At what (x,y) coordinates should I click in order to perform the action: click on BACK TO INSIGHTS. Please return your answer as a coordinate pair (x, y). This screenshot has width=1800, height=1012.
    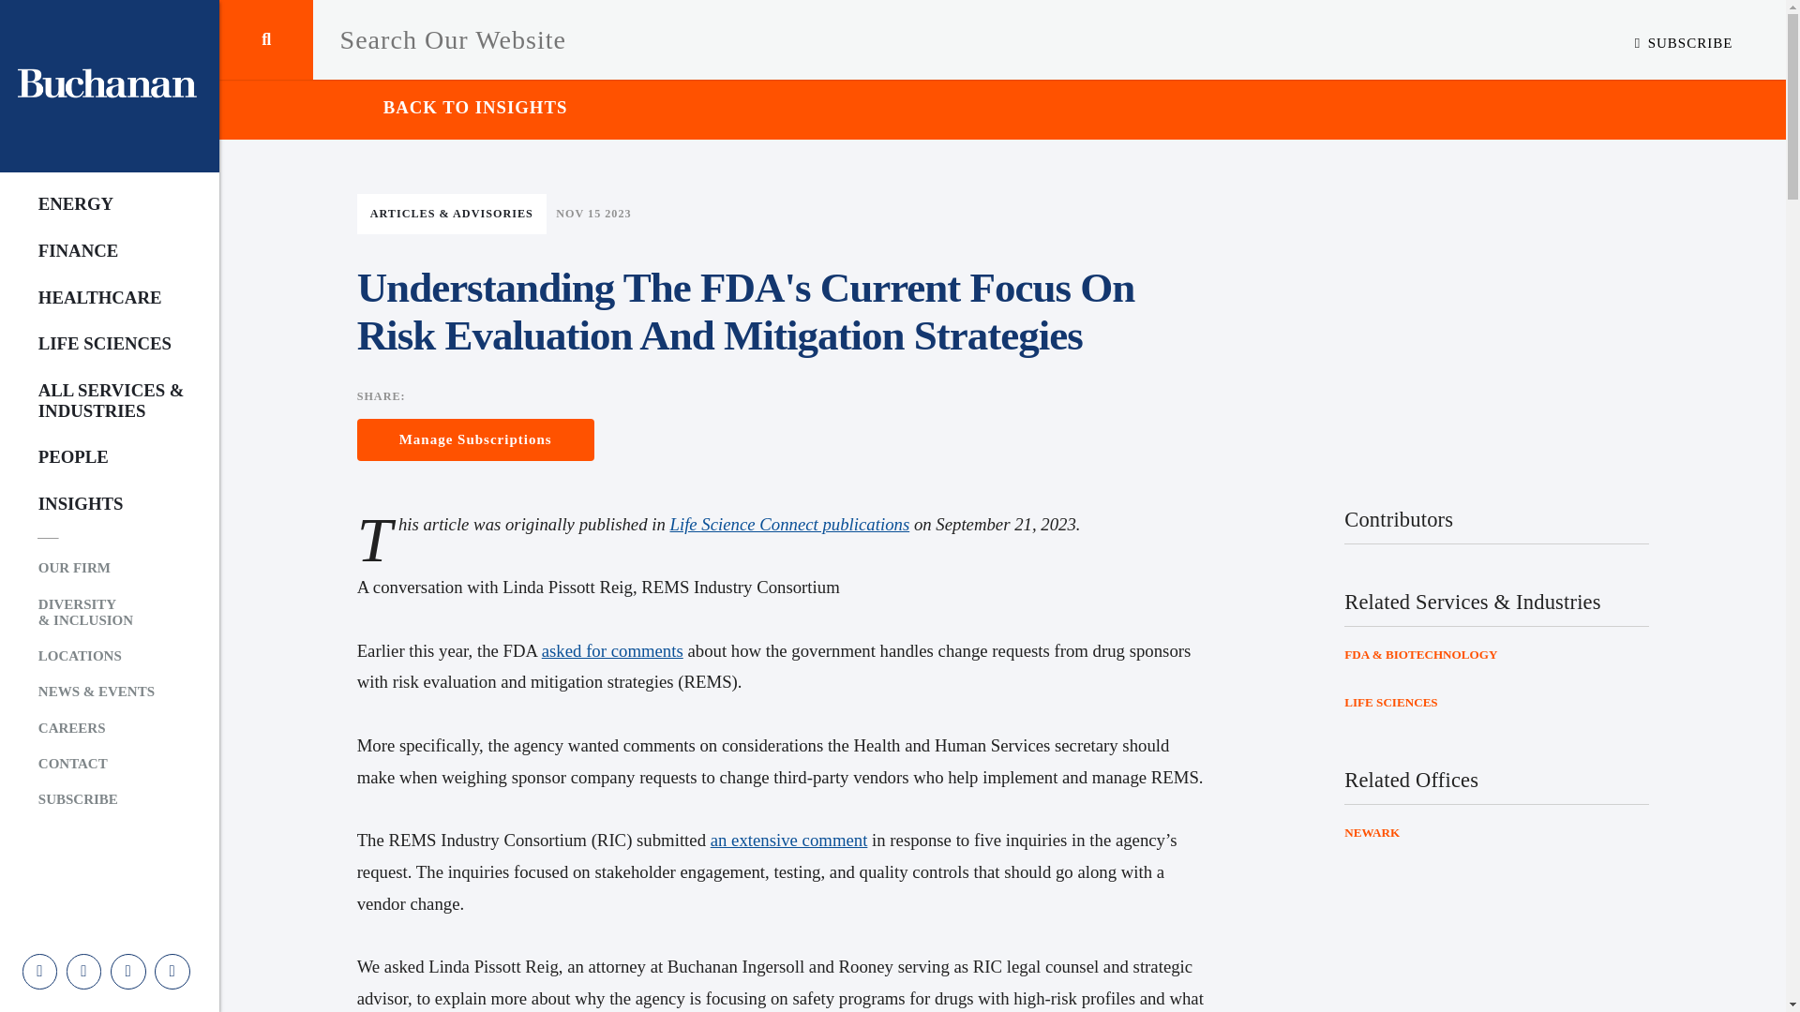
    Looking at the image, I should click on (462, 111).